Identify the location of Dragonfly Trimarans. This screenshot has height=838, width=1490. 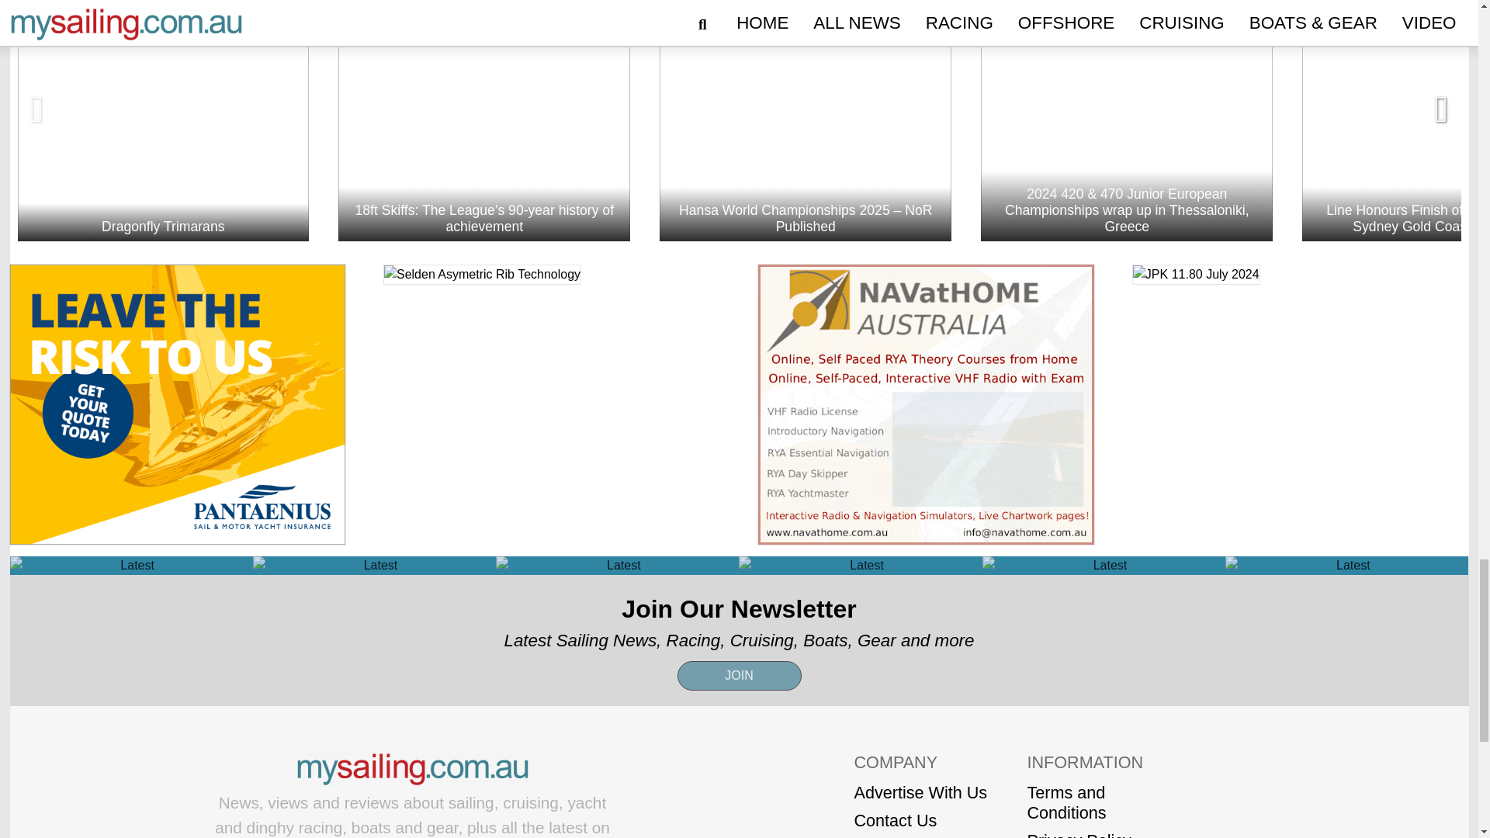
(162, 121).